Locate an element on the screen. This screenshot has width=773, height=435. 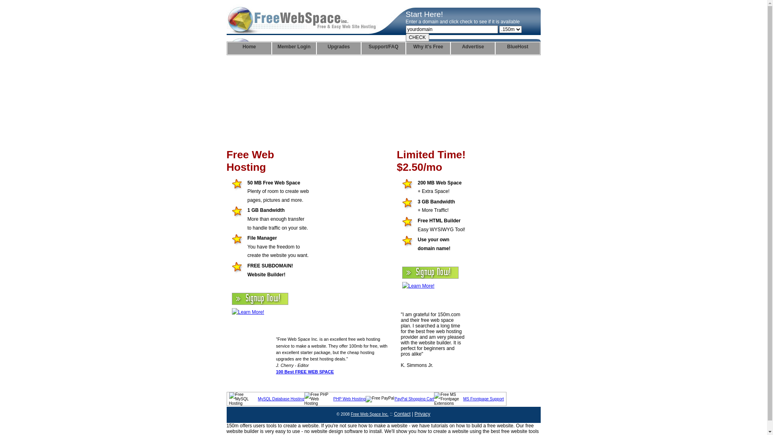
Support/FAQ is located at coordinates (383, 48).